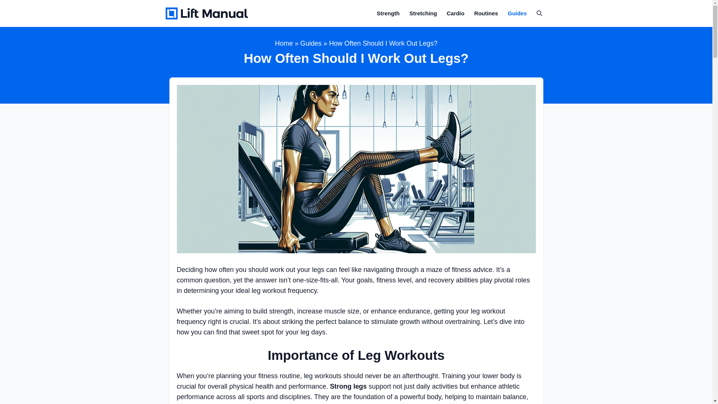 This screenshot has height=404, width=718. I want to click on Guides, so click(518, 13).